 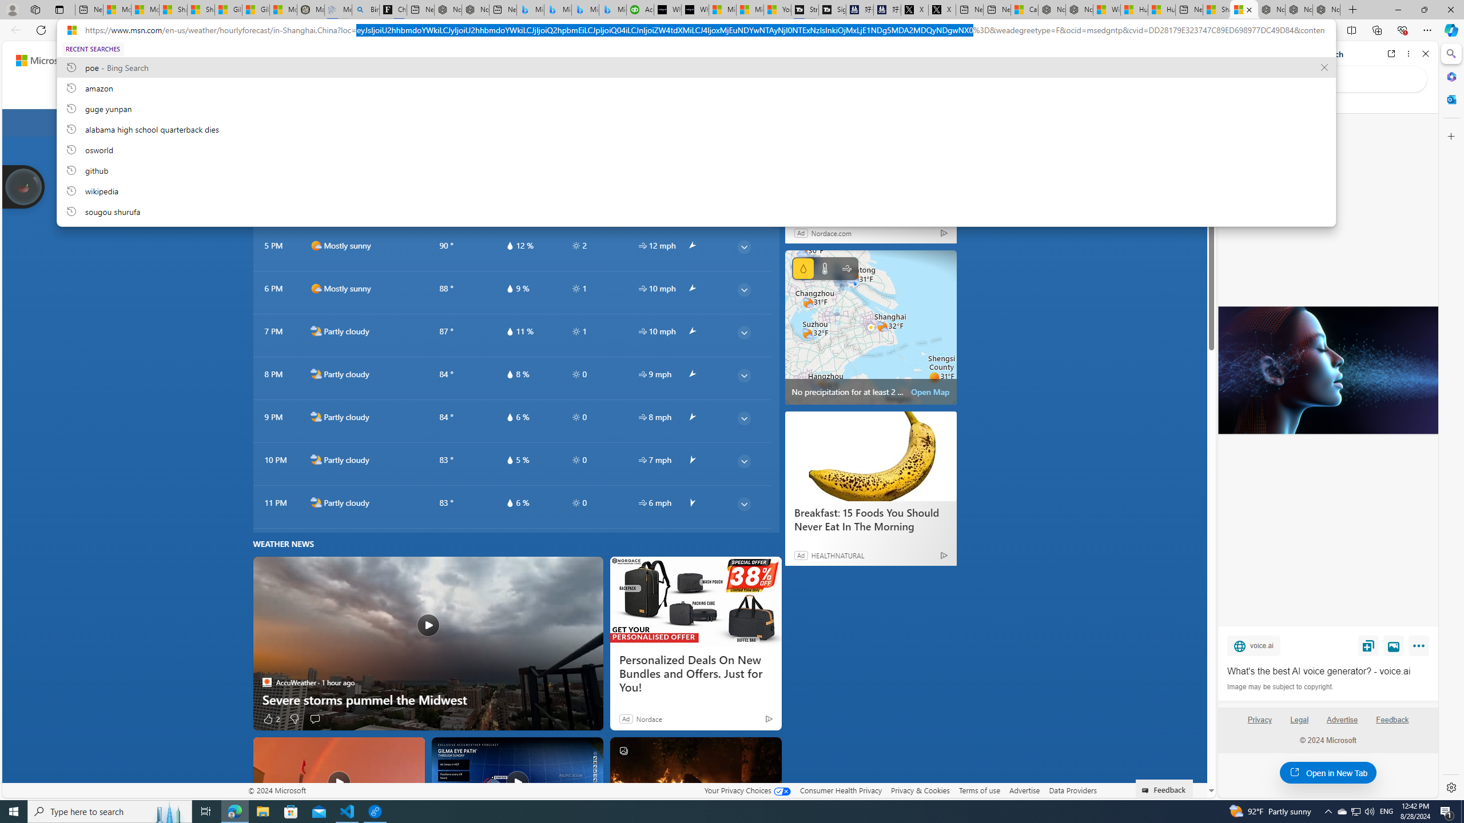 I want to click on Ad, so click(x=801, y=556).